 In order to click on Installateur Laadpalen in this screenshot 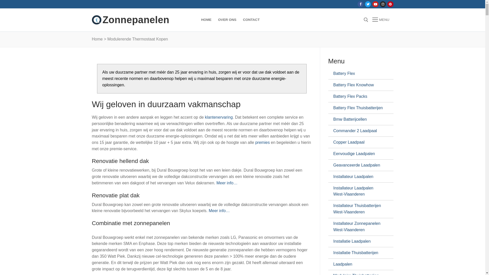, I will do `click(359, 177)`.